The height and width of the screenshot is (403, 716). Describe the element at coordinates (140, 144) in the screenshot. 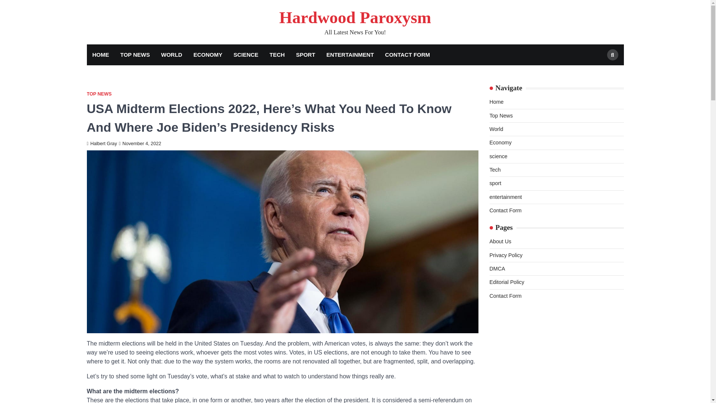

I see `November 4, 2022` at that location.